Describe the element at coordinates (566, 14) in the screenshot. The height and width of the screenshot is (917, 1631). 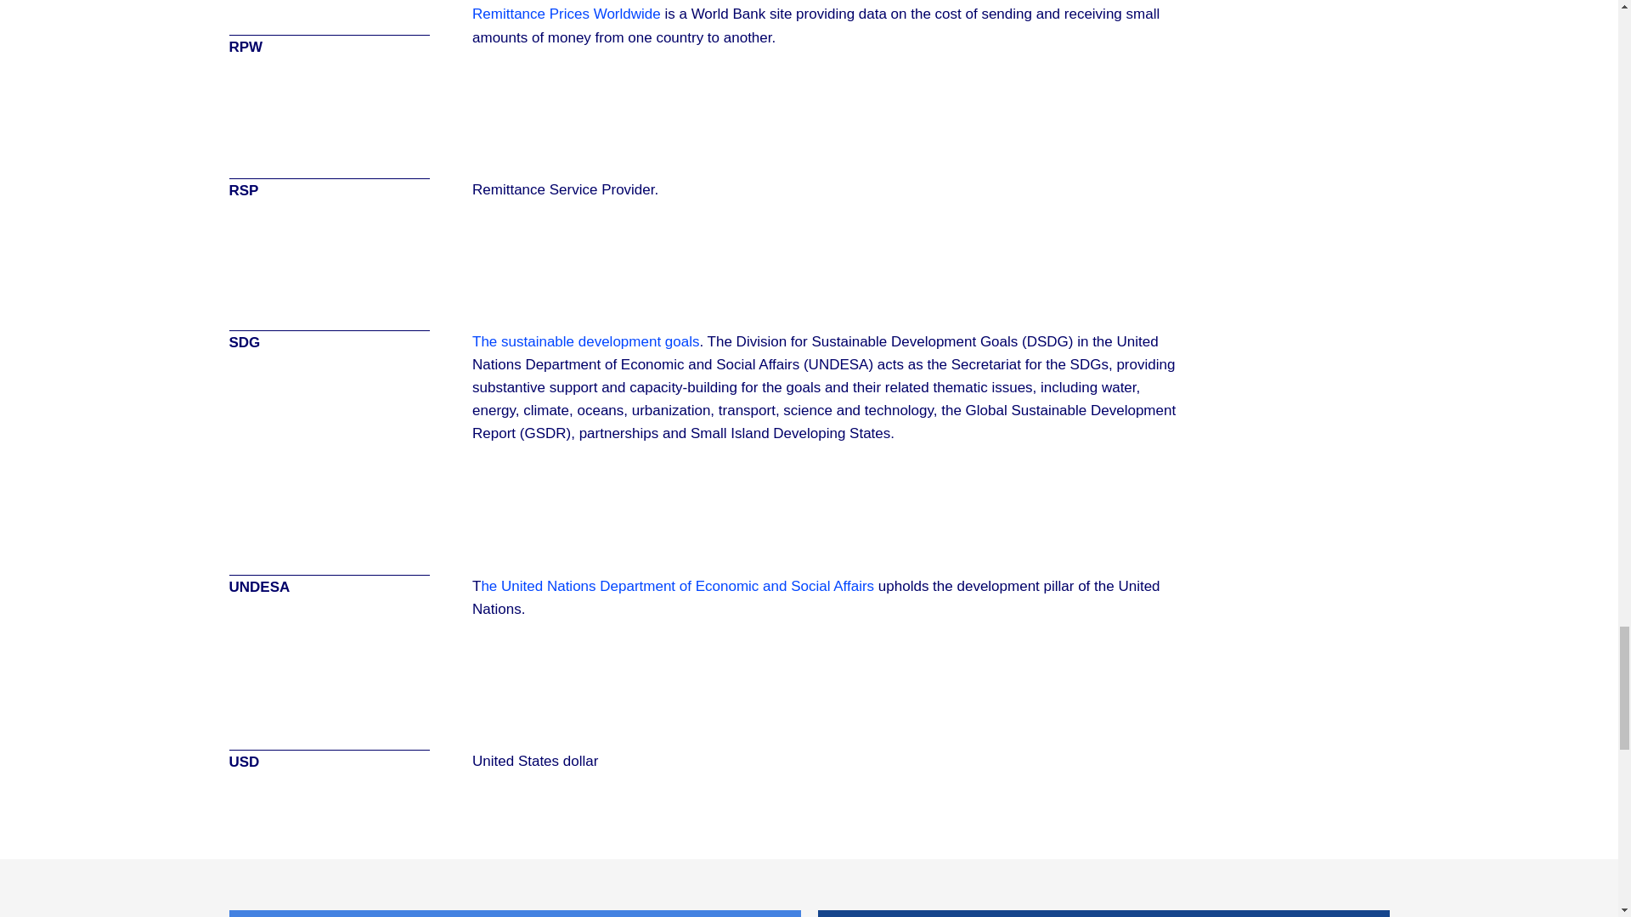
I see `Remittance Prices Worldwide` at that location.